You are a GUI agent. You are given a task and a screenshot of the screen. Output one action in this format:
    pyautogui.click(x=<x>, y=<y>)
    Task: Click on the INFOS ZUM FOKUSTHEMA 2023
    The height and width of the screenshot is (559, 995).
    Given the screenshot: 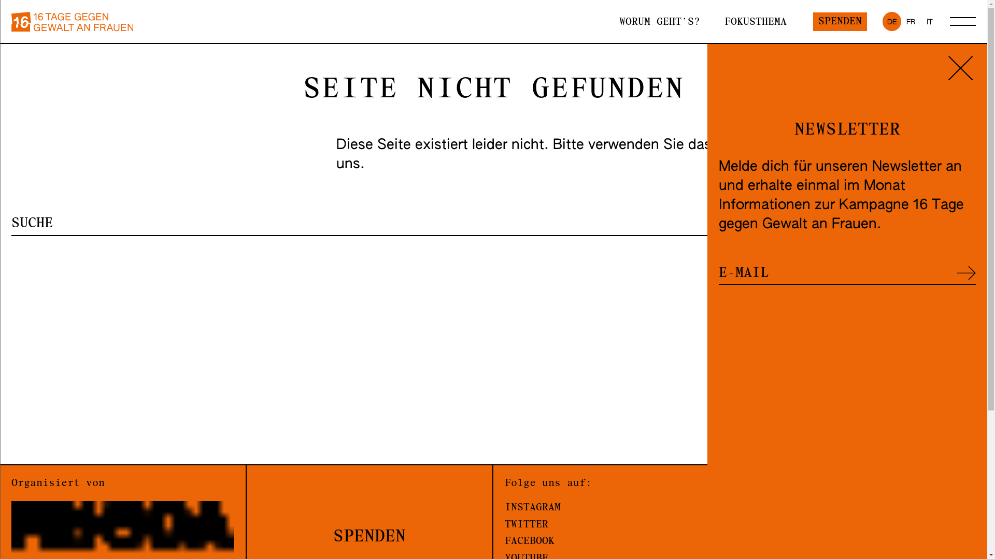 What is the action you would take?
    pyautogui.click(x=864, y=518)
    